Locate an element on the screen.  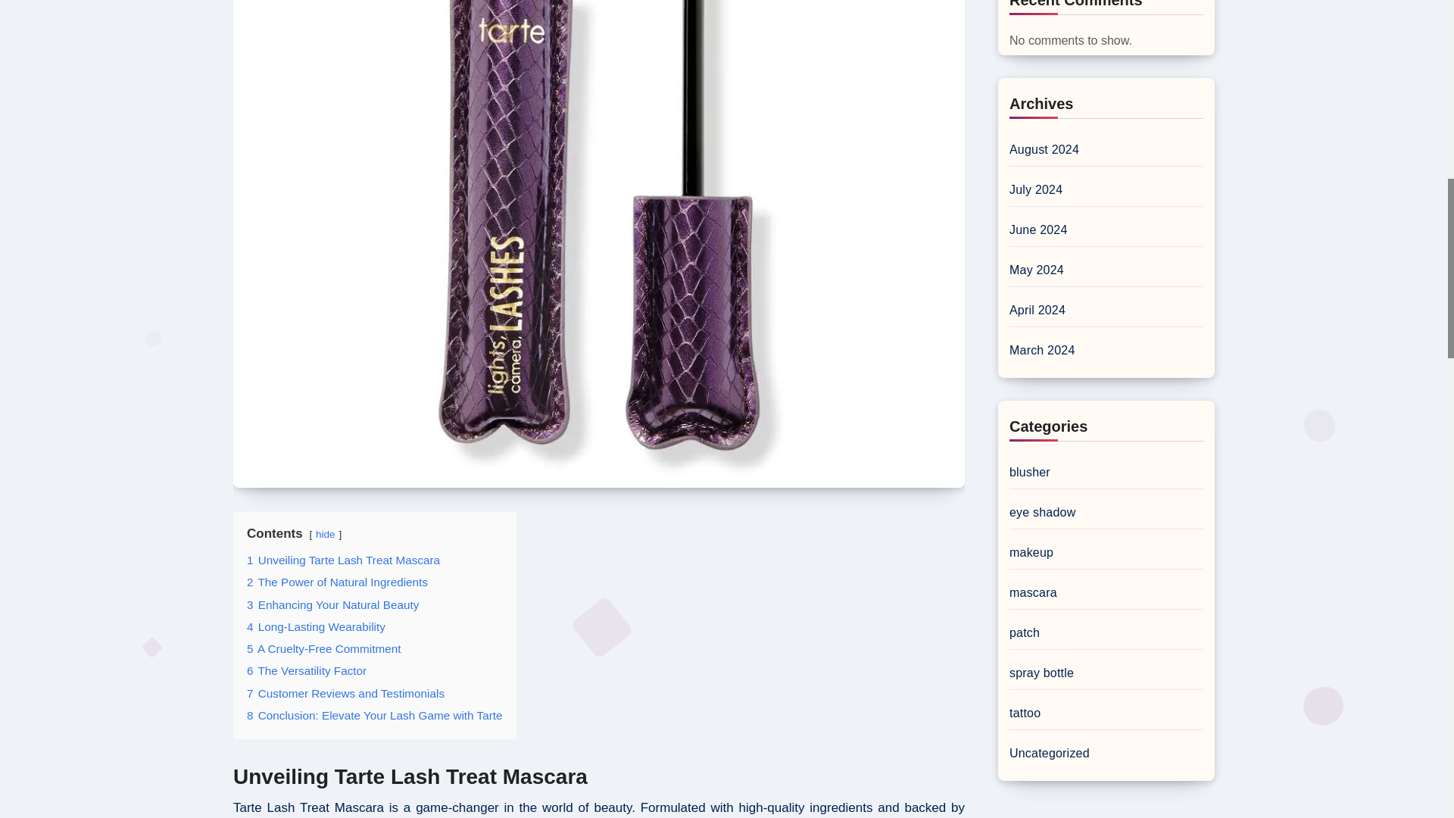
hide is located at coordinates (326, 533).